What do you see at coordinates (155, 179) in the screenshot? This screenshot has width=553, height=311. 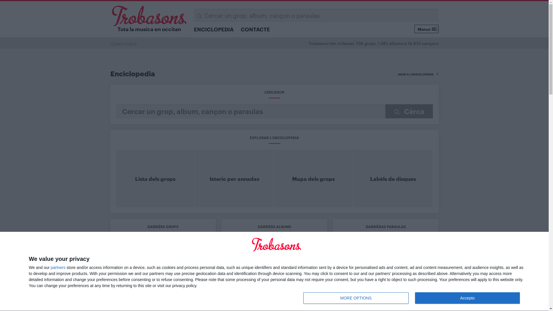 I see `Lista dels grops` at bounding box center [155, 179].